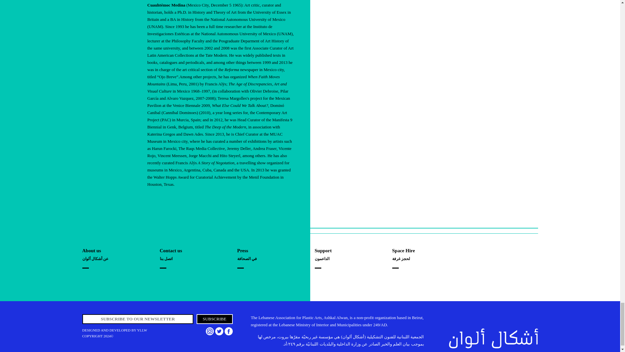  What do you see at coordinates (142, 330) in the screenshot?
I see `YLLW` at bounding box center [142, 330].